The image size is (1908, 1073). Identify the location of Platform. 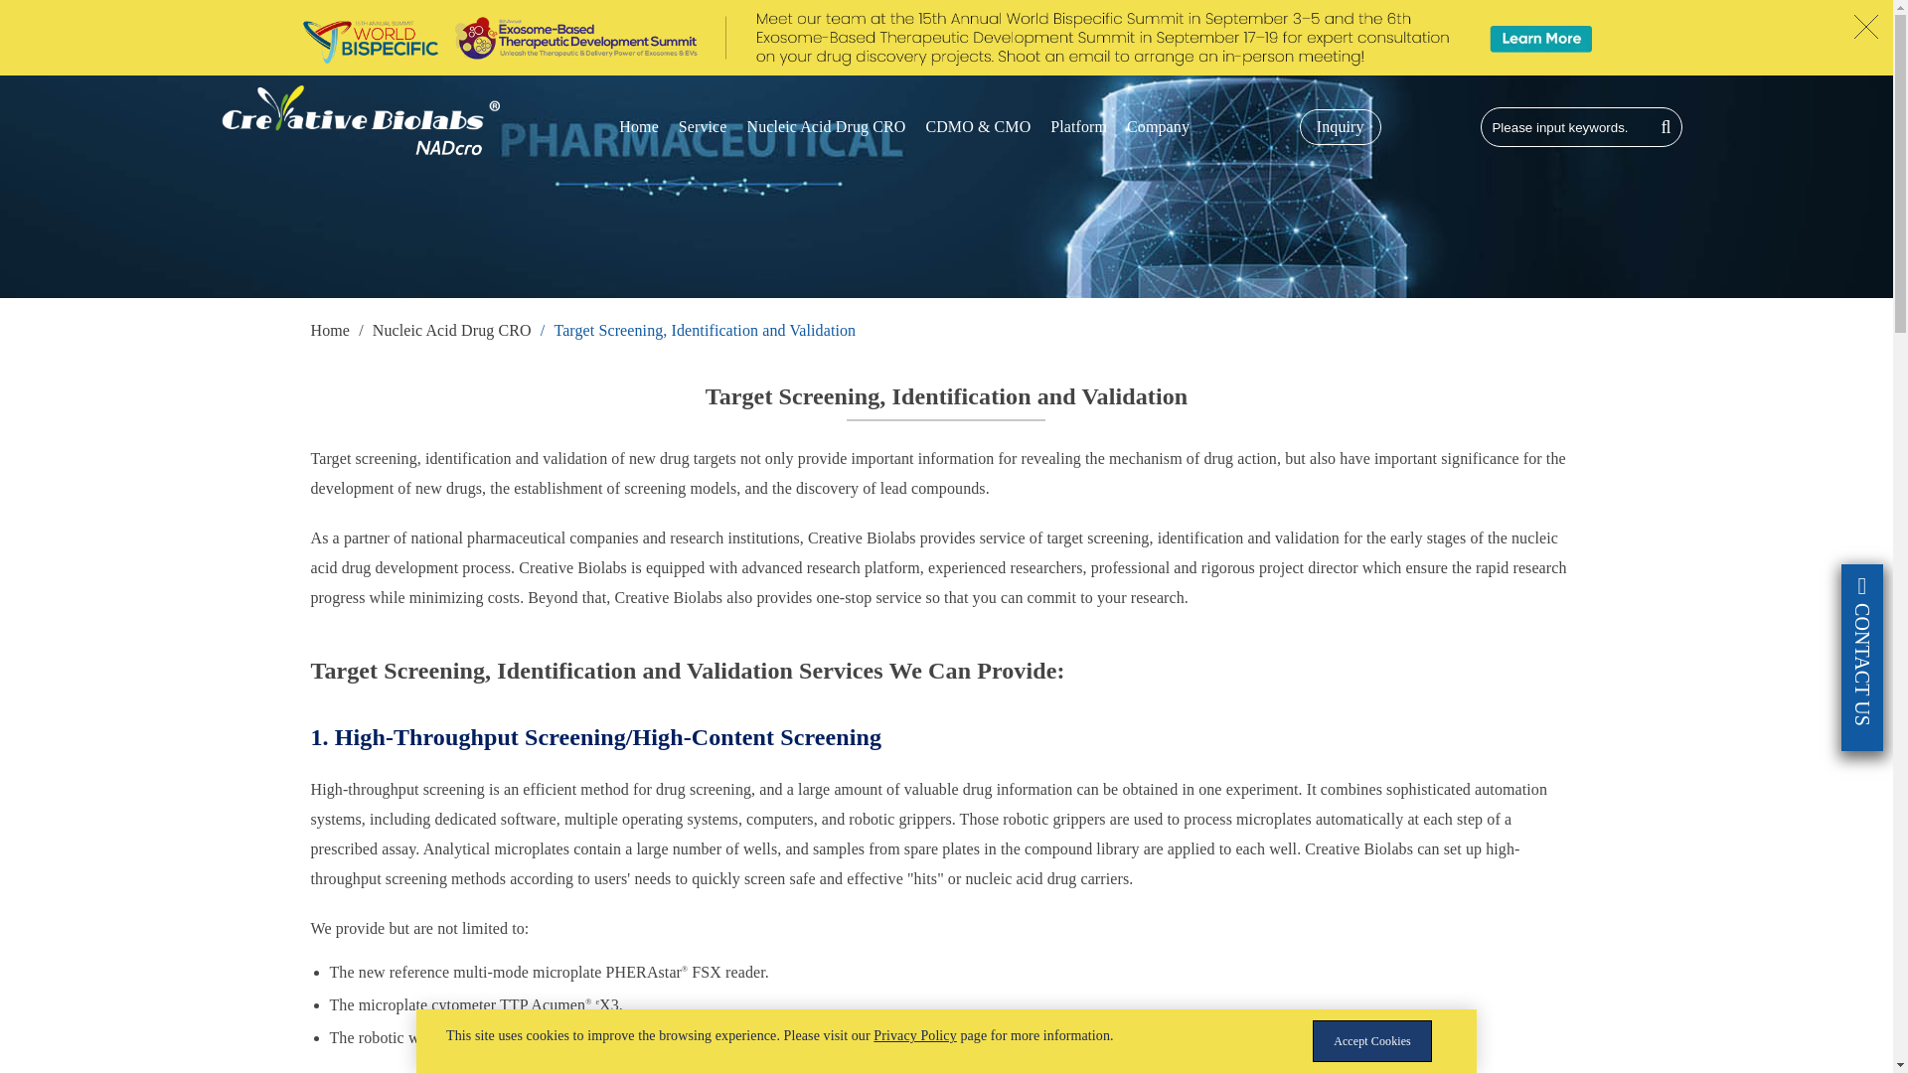
(1078, 127).